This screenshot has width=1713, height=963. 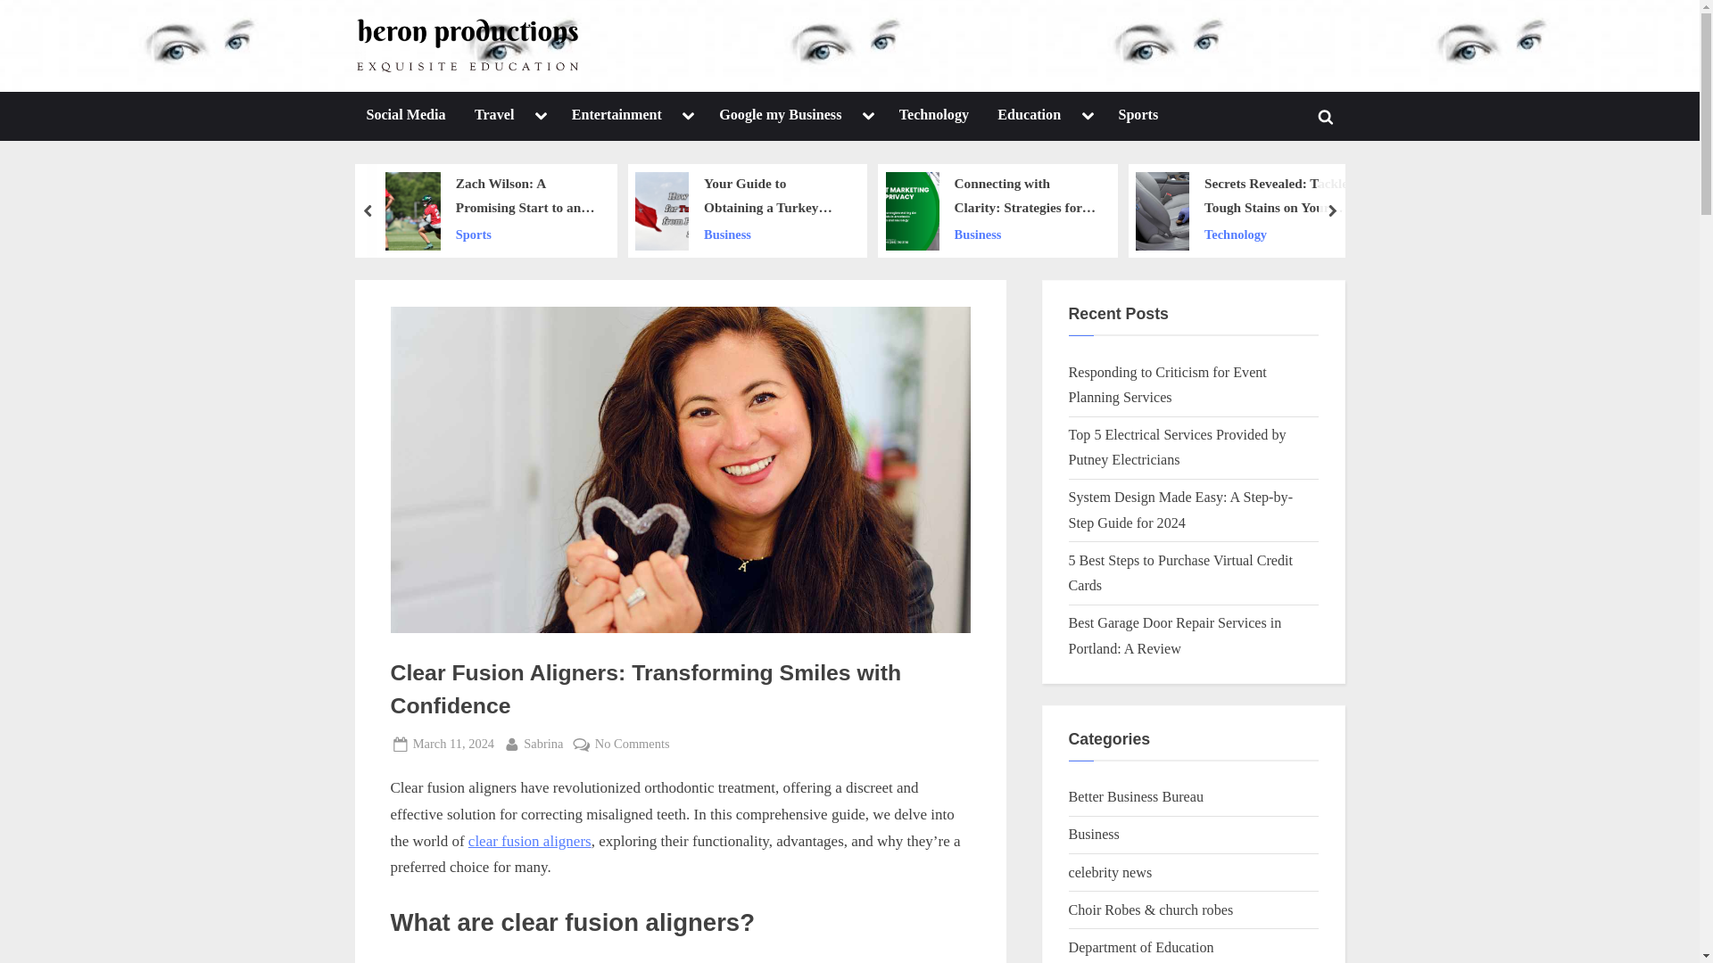 I want to click on Entertainment, so click(x=616, y=116).